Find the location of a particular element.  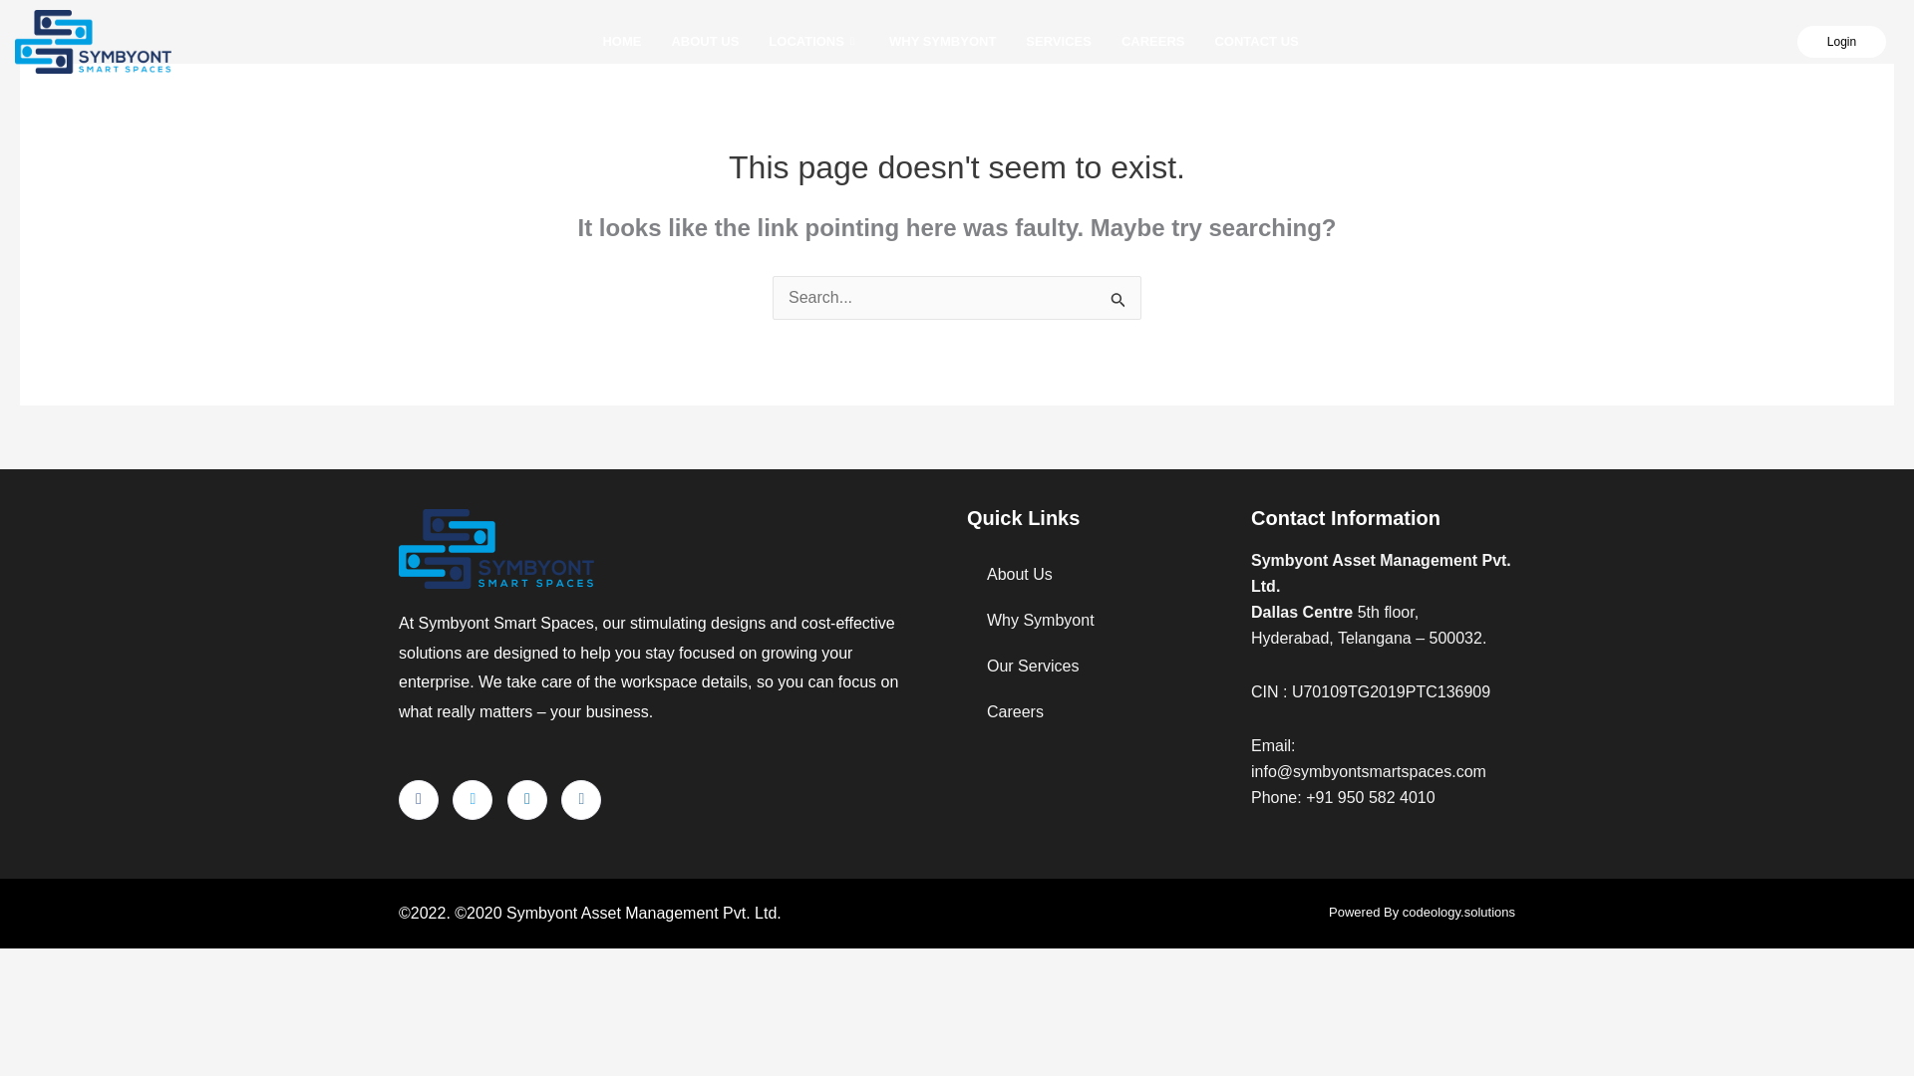

Our Services is located at coordinates (1099, 666).